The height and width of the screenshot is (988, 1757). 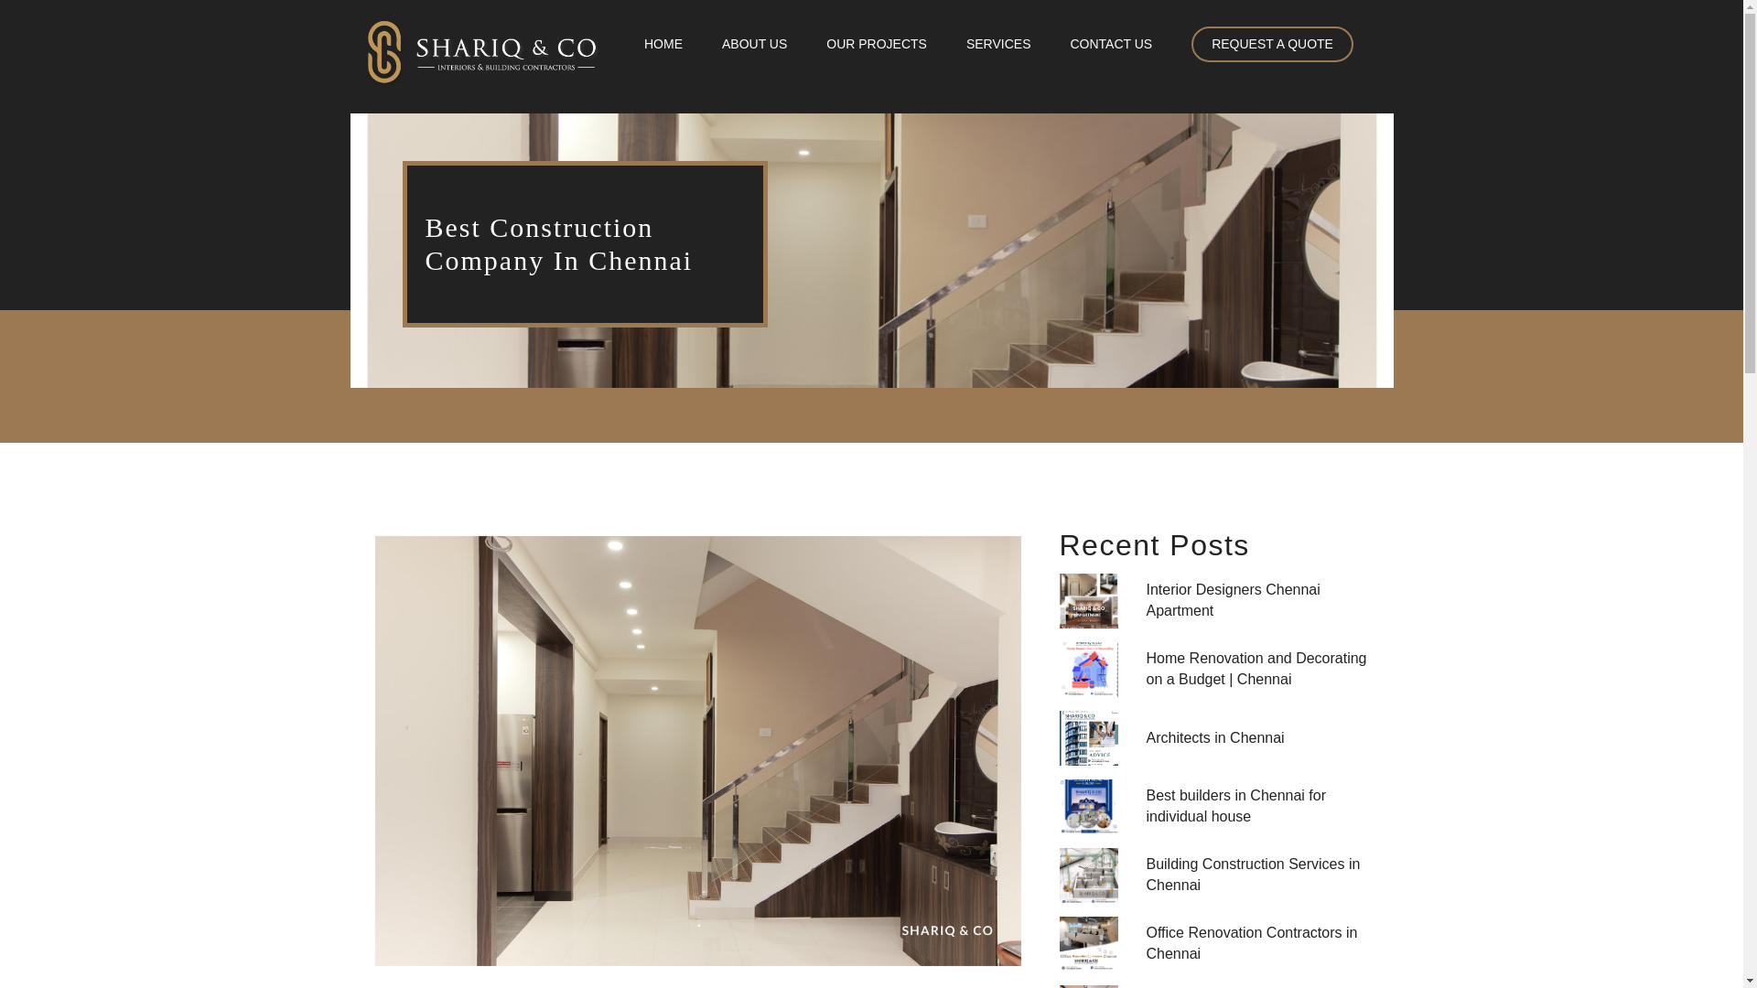 I want to click on Architects in Chennai, so click(x=1219, y=737).